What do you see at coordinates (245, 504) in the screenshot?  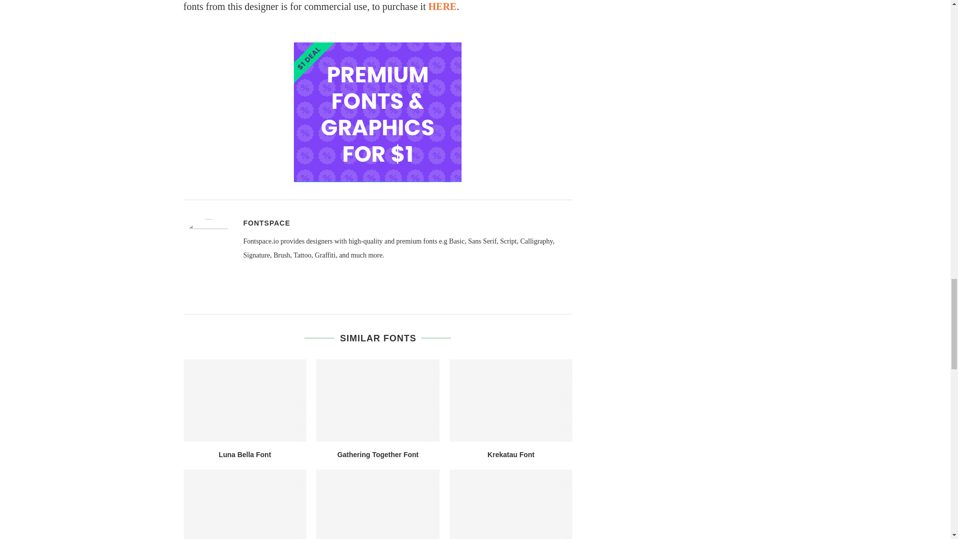 I see `Mightyman Font` at bounding box center [245, 504].